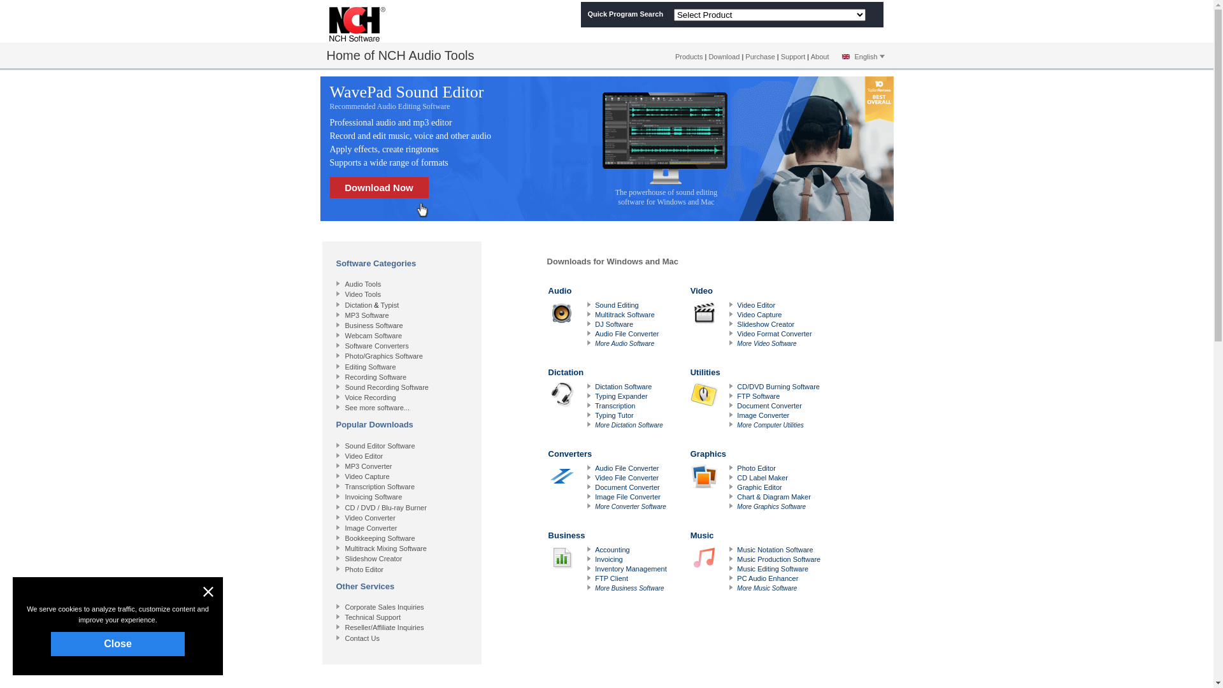  What do you see at coordinates (359, 305) in the screenshot?
I see `Dictation` at bounding box center [359, 305].